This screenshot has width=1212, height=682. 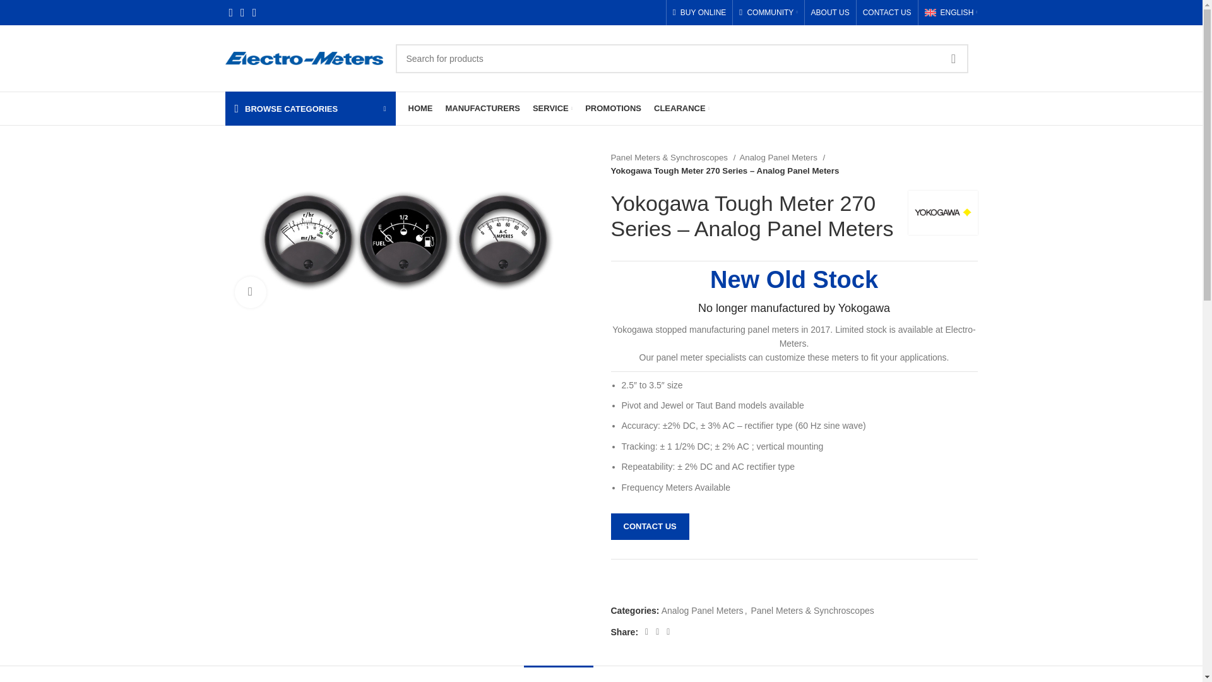 I want to click on CONTACT US, so click(x=887, y=13).